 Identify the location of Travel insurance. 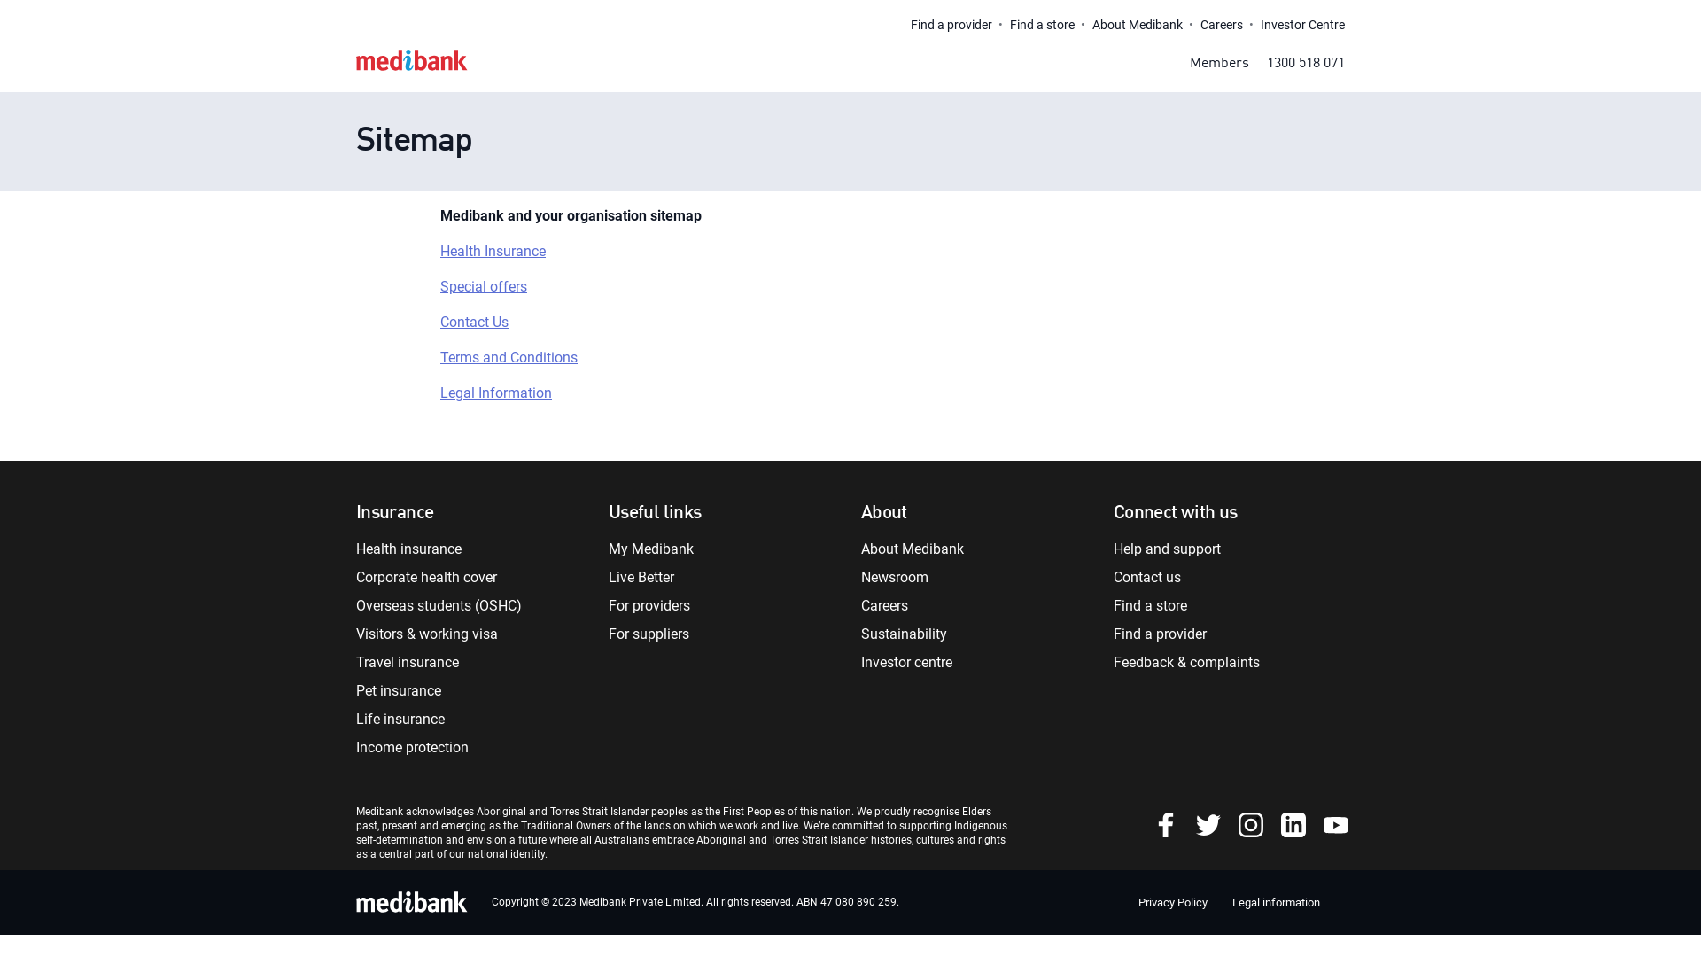
(408, 663).